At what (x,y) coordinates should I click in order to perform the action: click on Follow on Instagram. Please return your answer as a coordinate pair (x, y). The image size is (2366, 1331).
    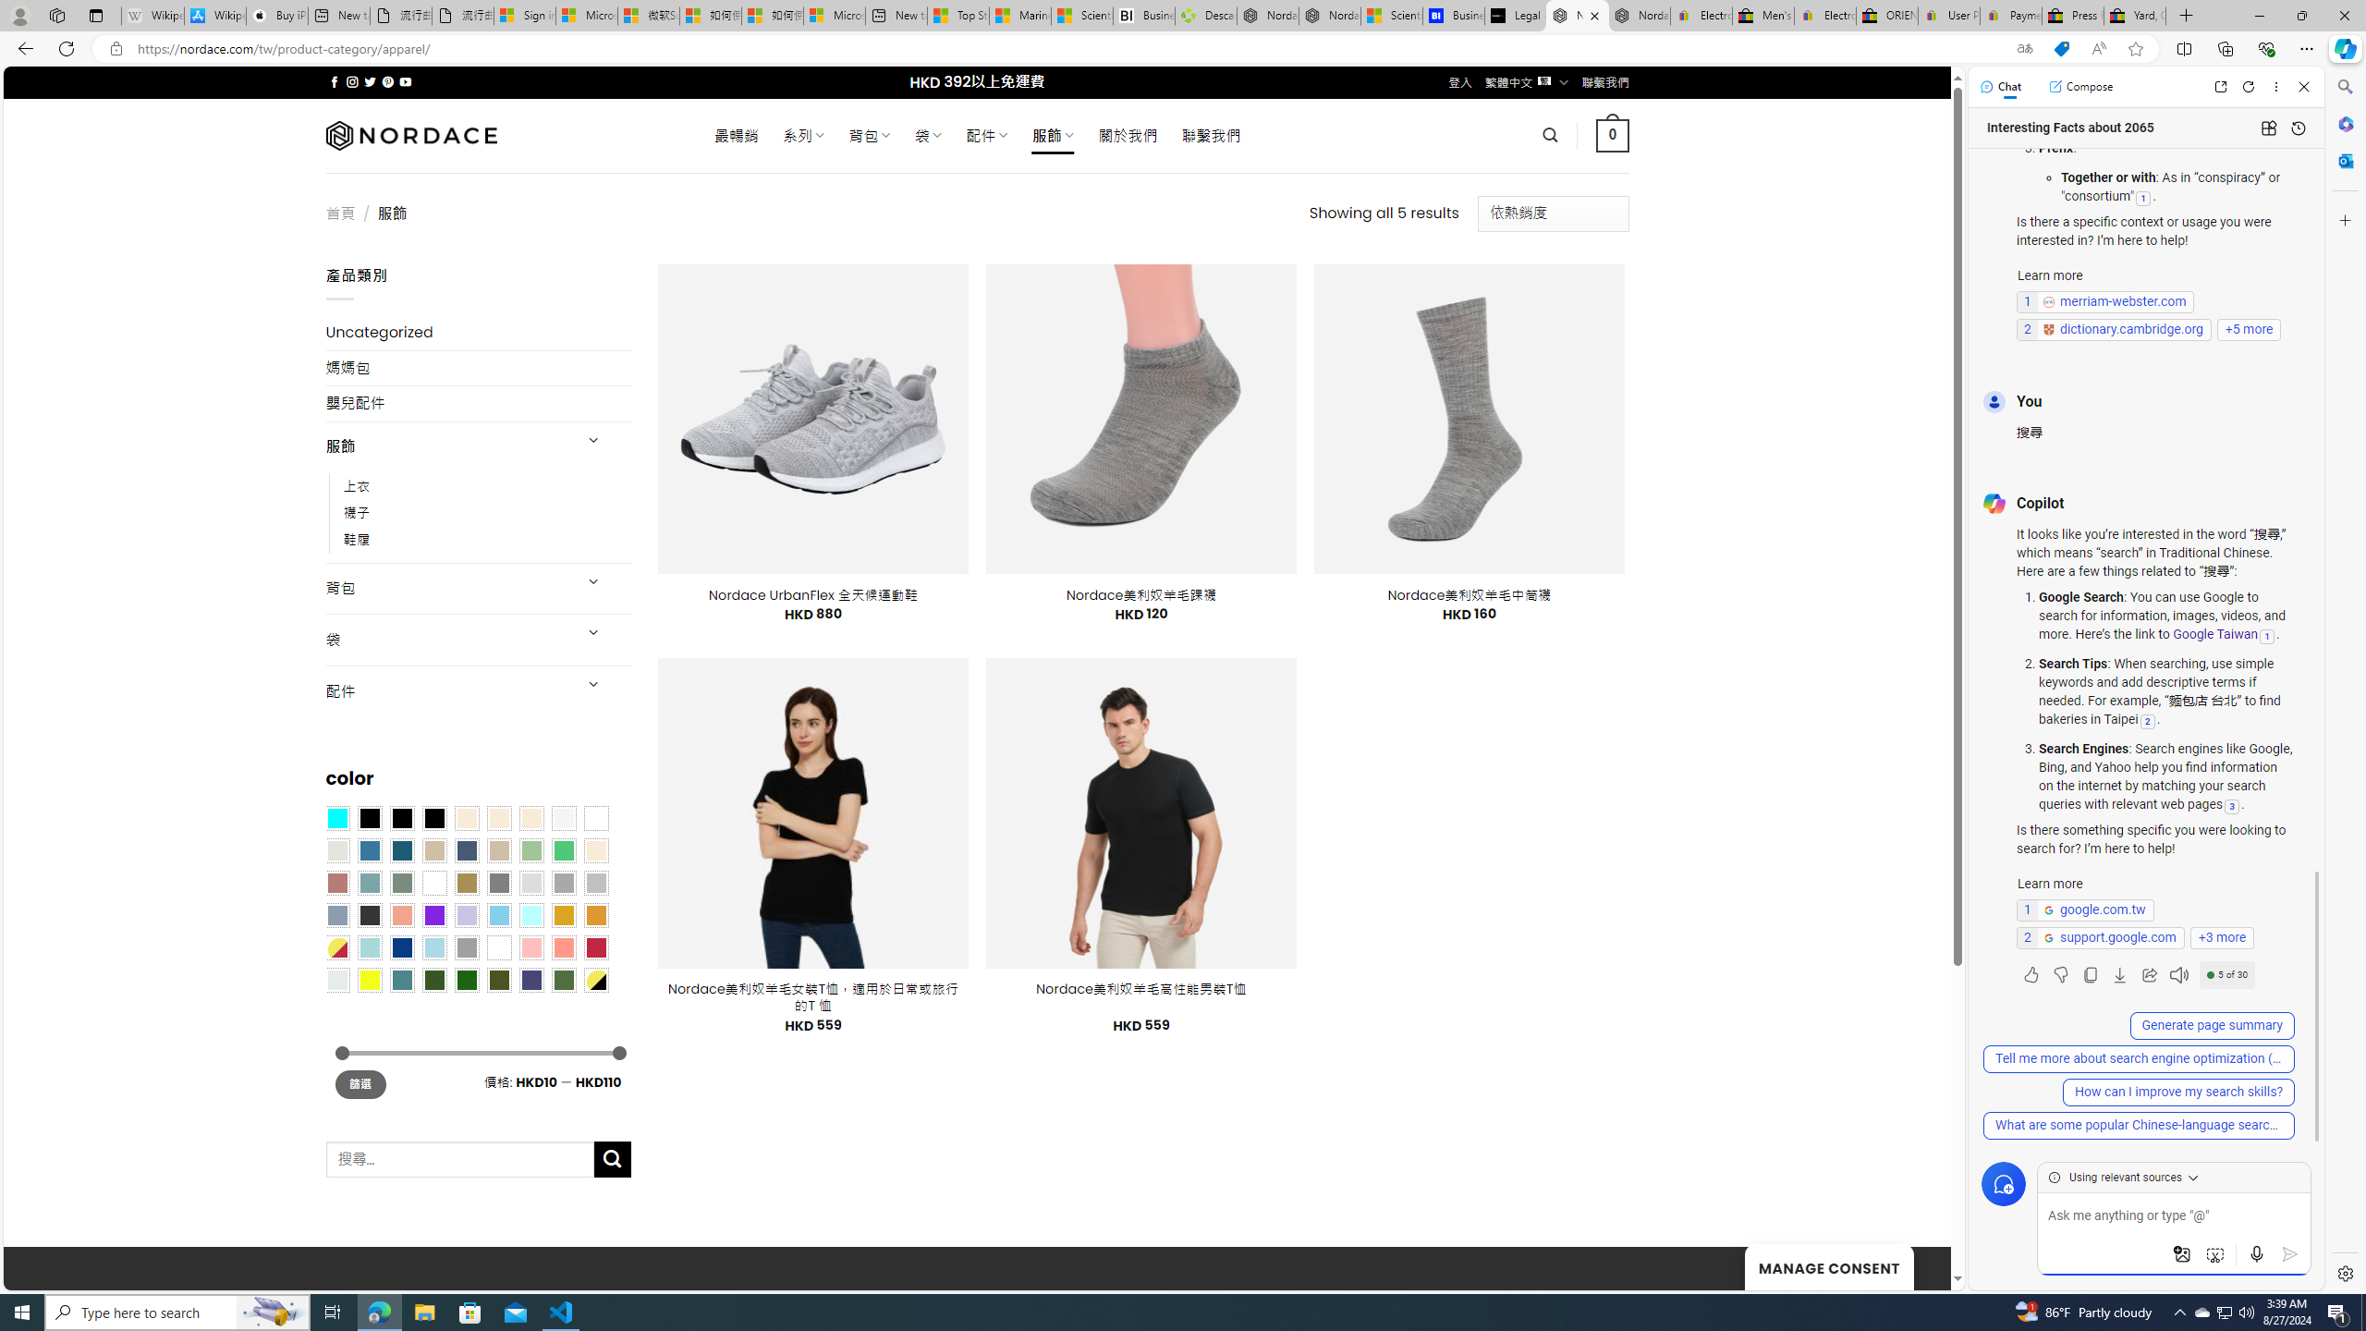
    Looking at the image, I should click on (352, 81).